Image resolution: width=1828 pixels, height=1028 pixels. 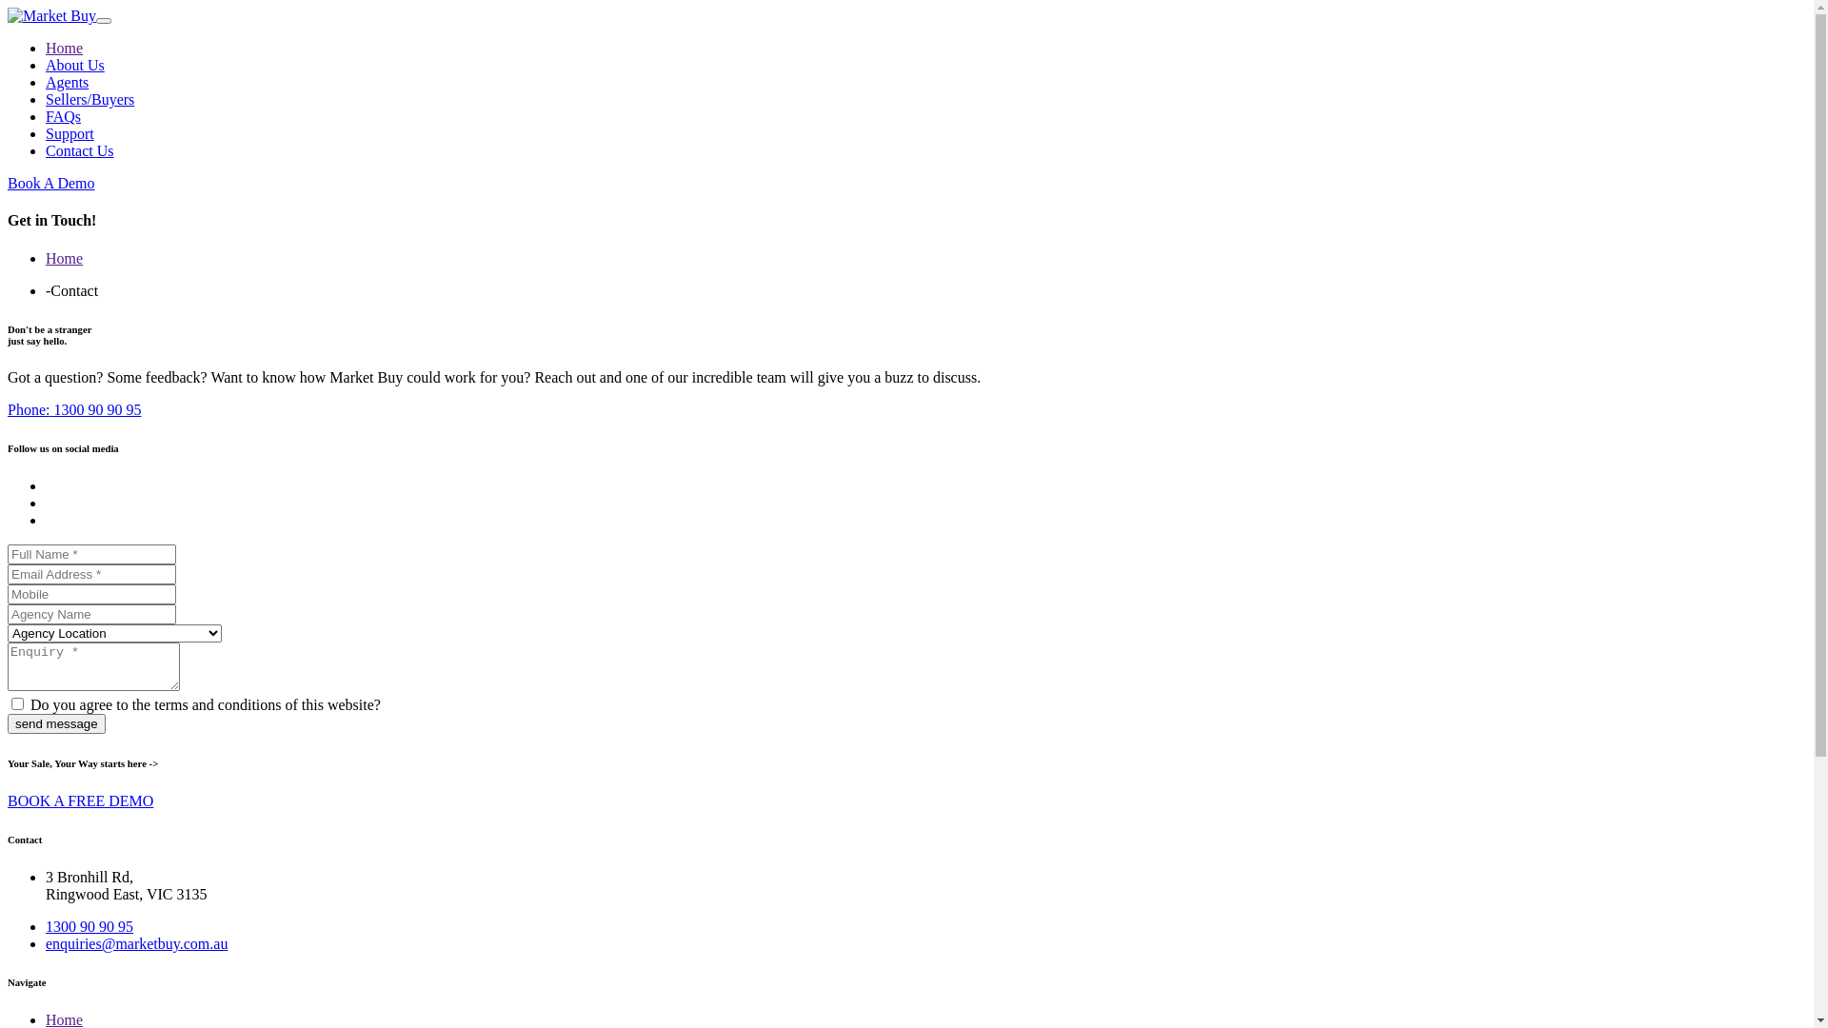 I want to click on FAQs, so click(x=63, y=116).